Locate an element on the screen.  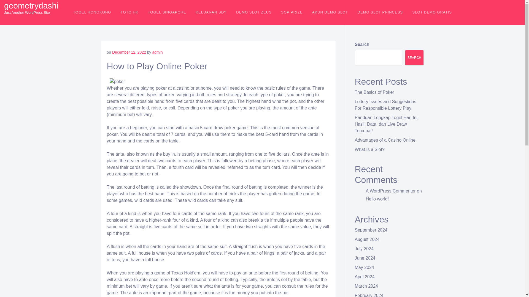
SLOT DEMO GRATIS is located at coordinates (431, 12).